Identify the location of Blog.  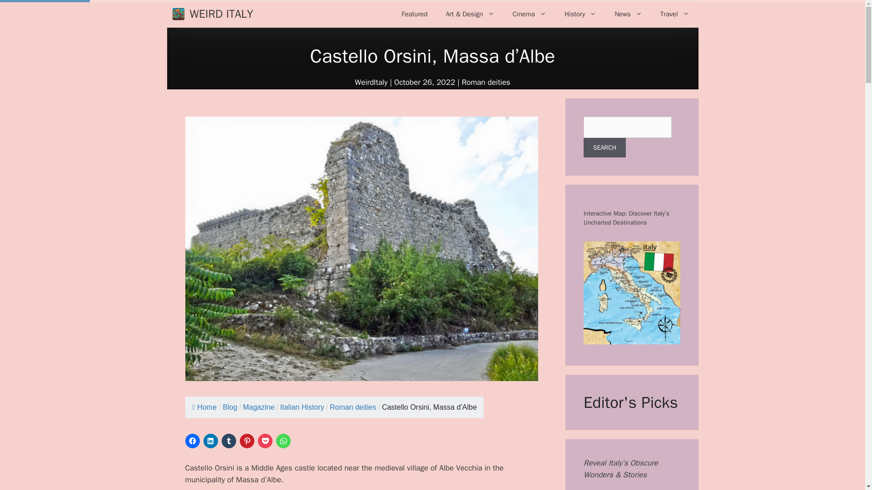
(230, 407).